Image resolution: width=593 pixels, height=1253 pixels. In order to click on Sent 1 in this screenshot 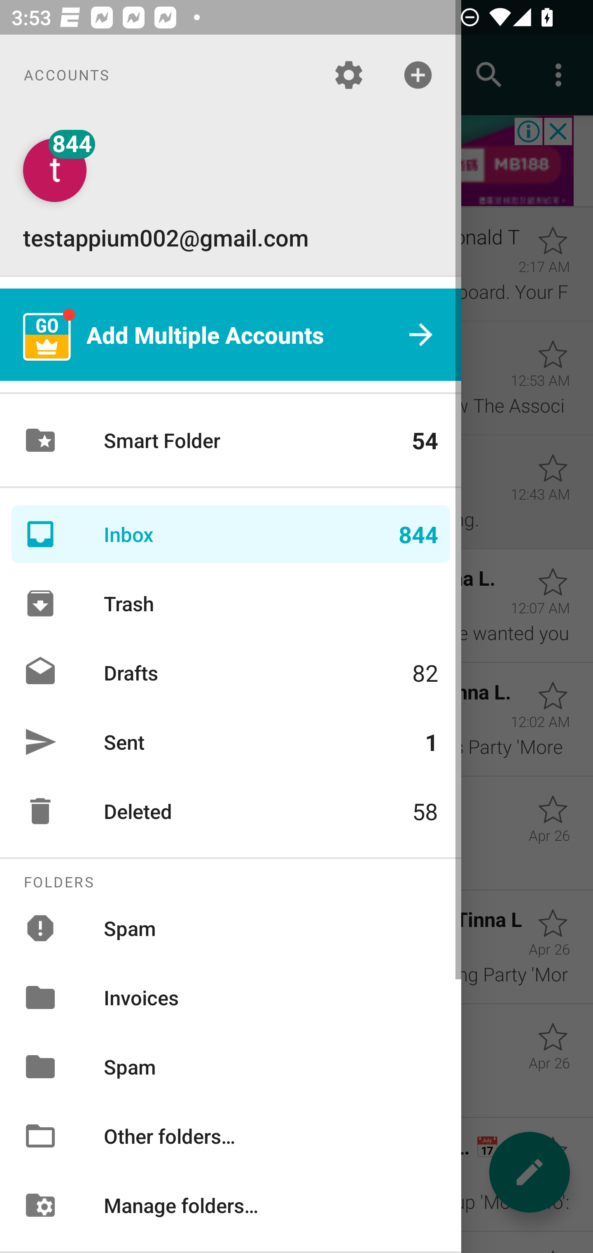, I will do `click(231, 741)`.